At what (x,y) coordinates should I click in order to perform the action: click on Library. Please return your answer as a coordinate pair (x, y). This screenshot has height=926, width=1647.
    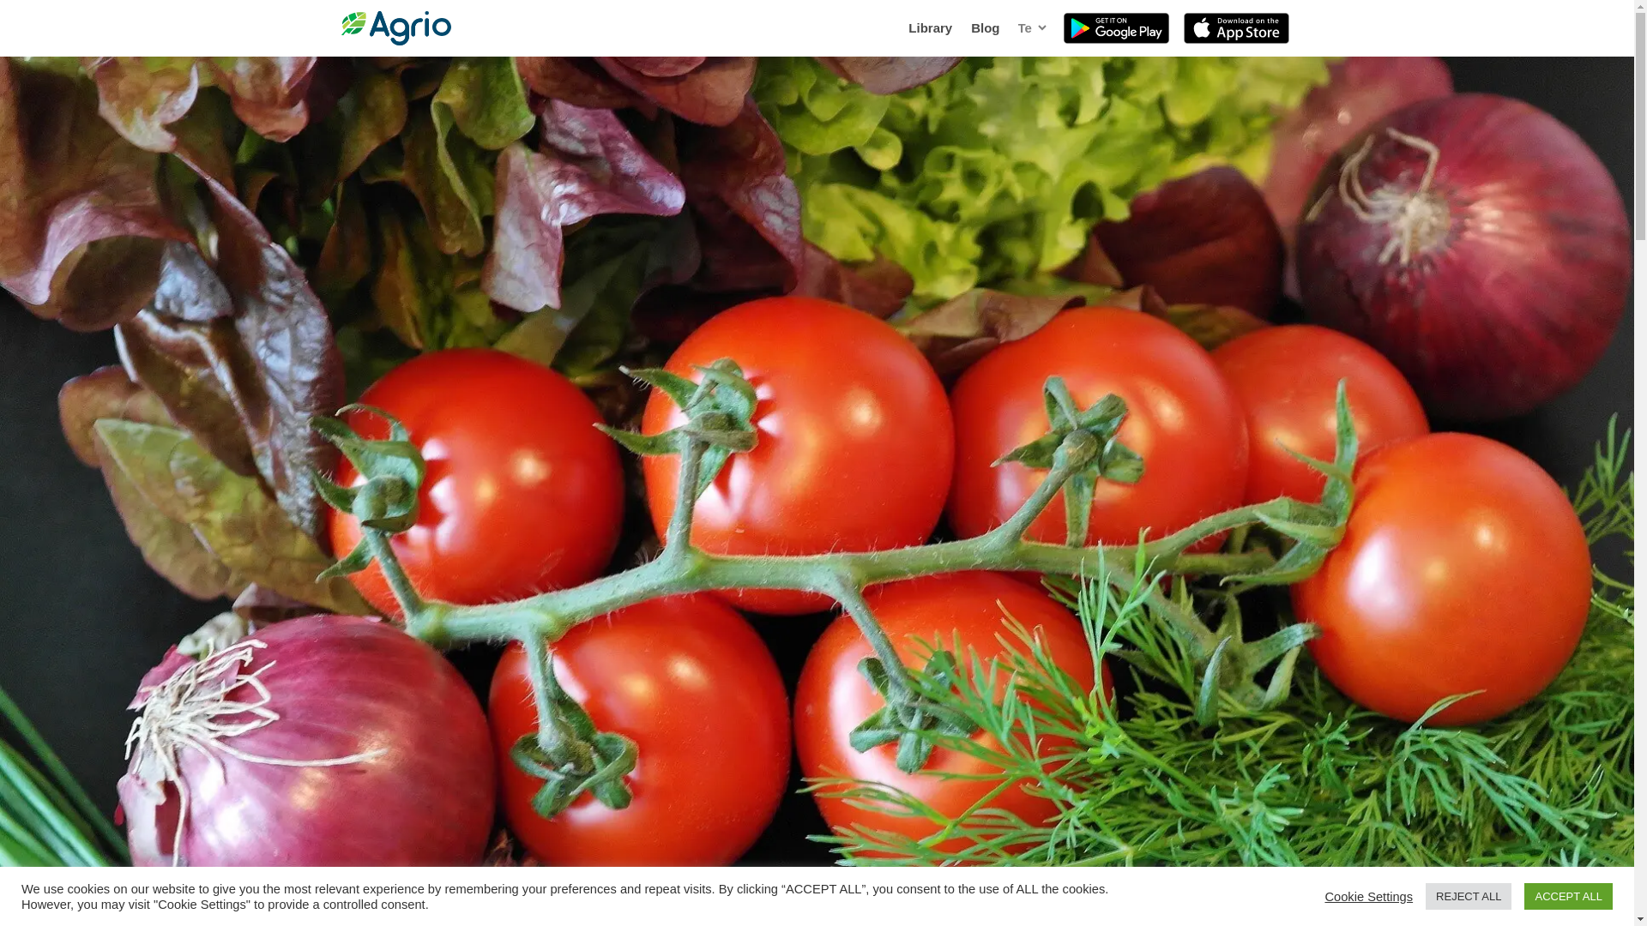
    Looking at the image, I should click on (930, 27).